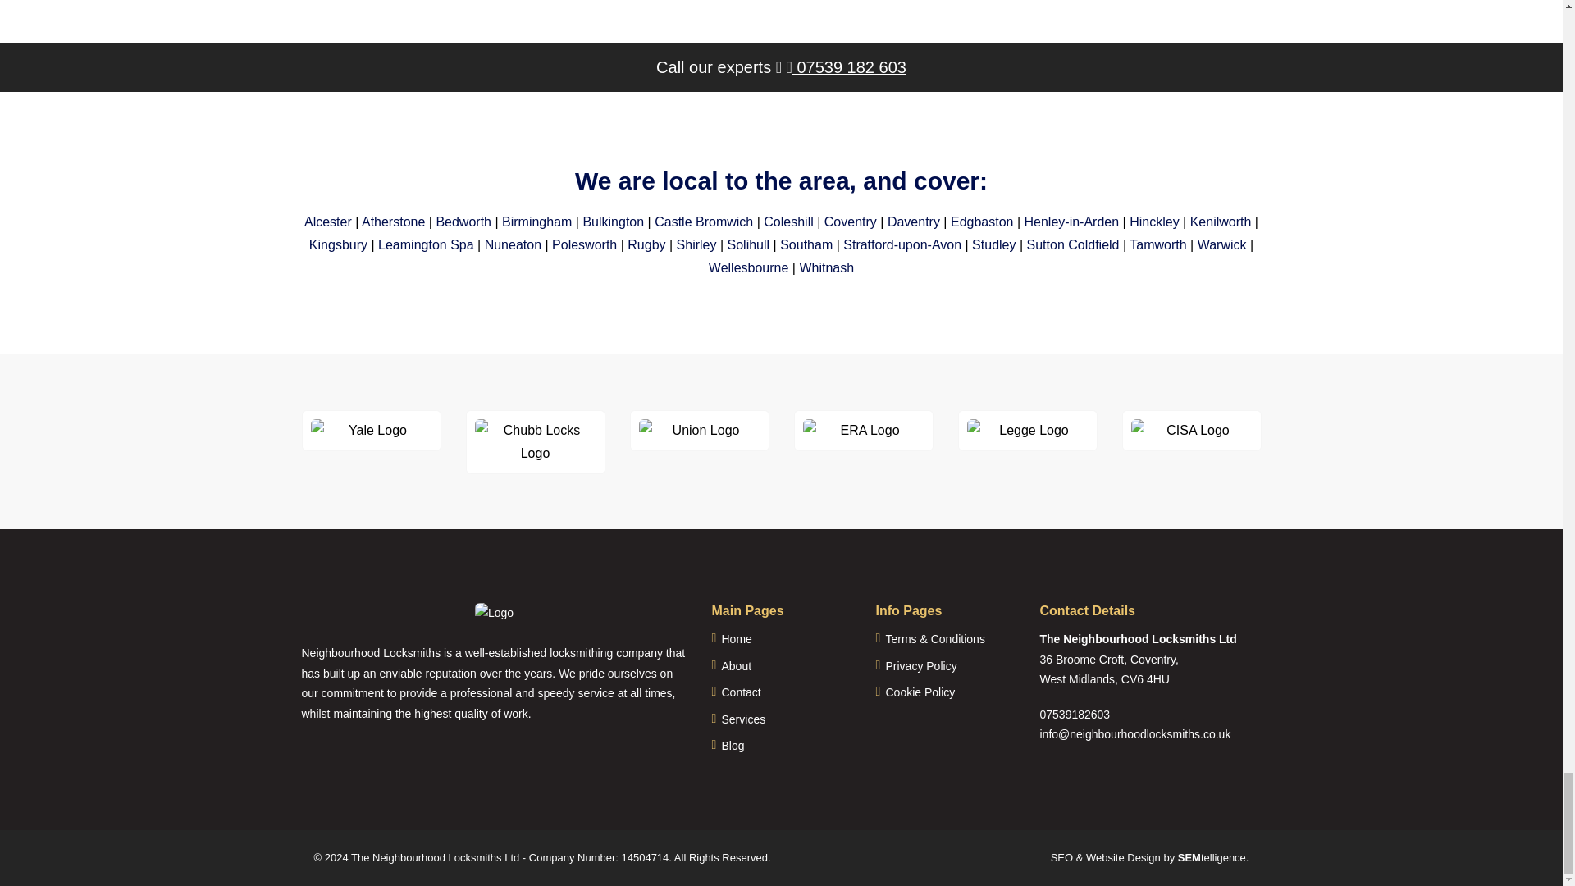  I want to click on Rugby, so click(646, 244).